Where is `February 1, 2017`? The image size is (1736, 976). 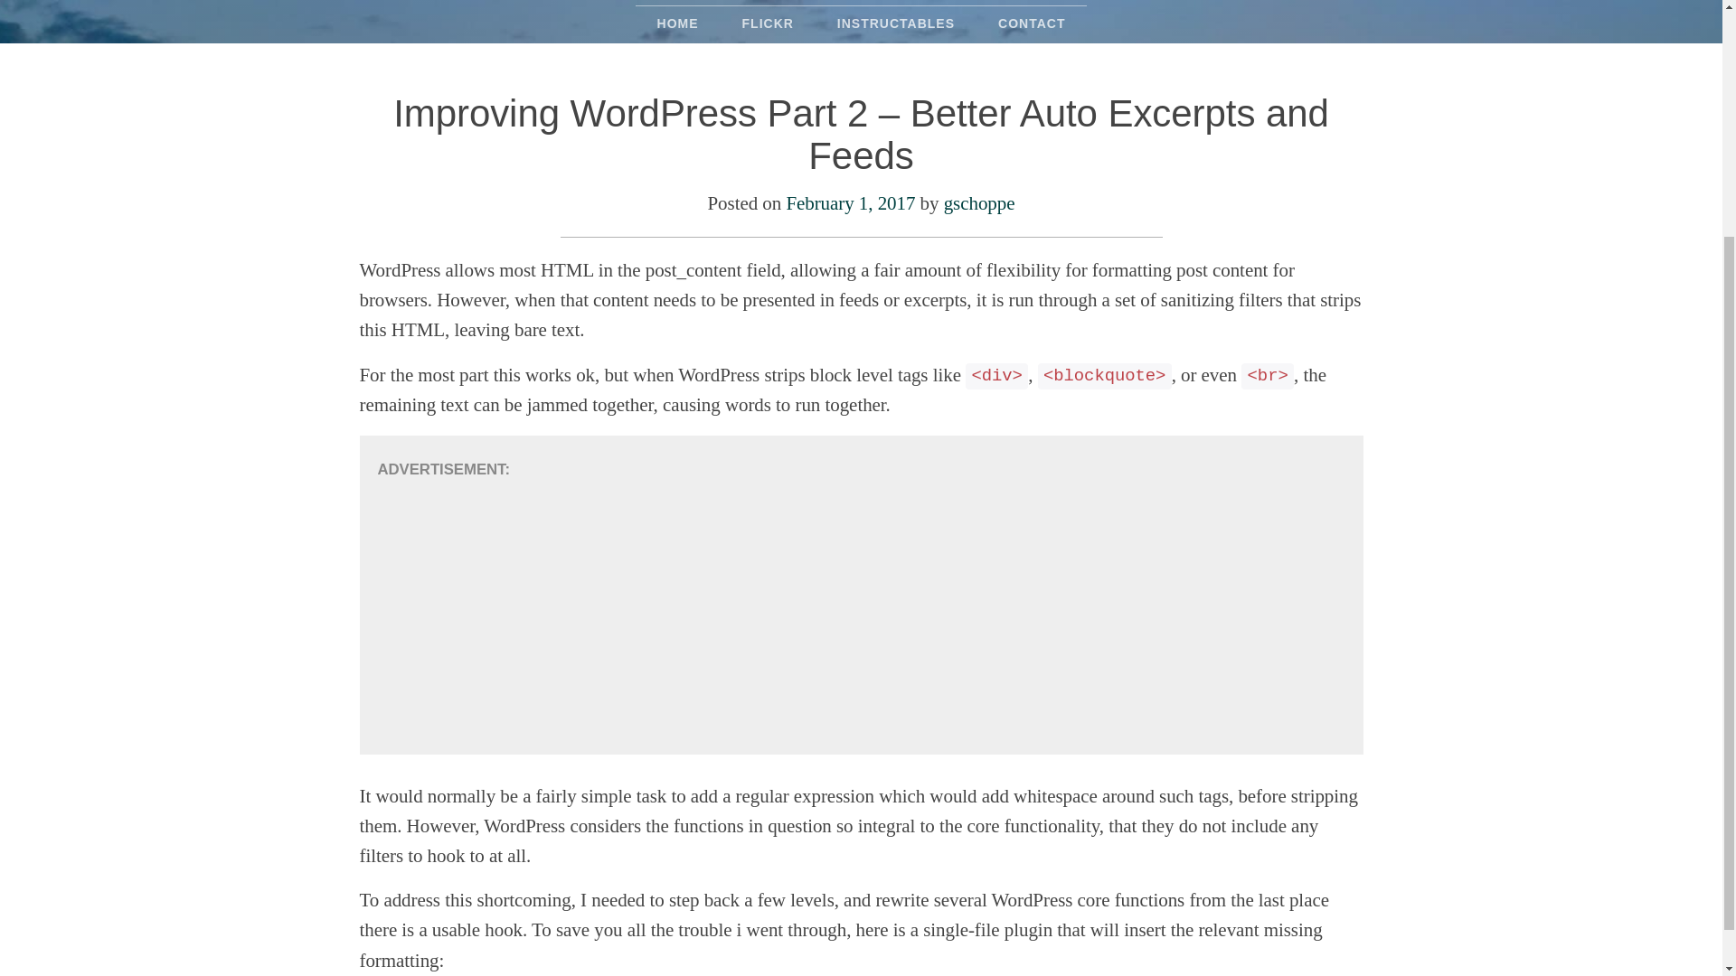
February 1, 2017 is located at coordinates (850, 202).